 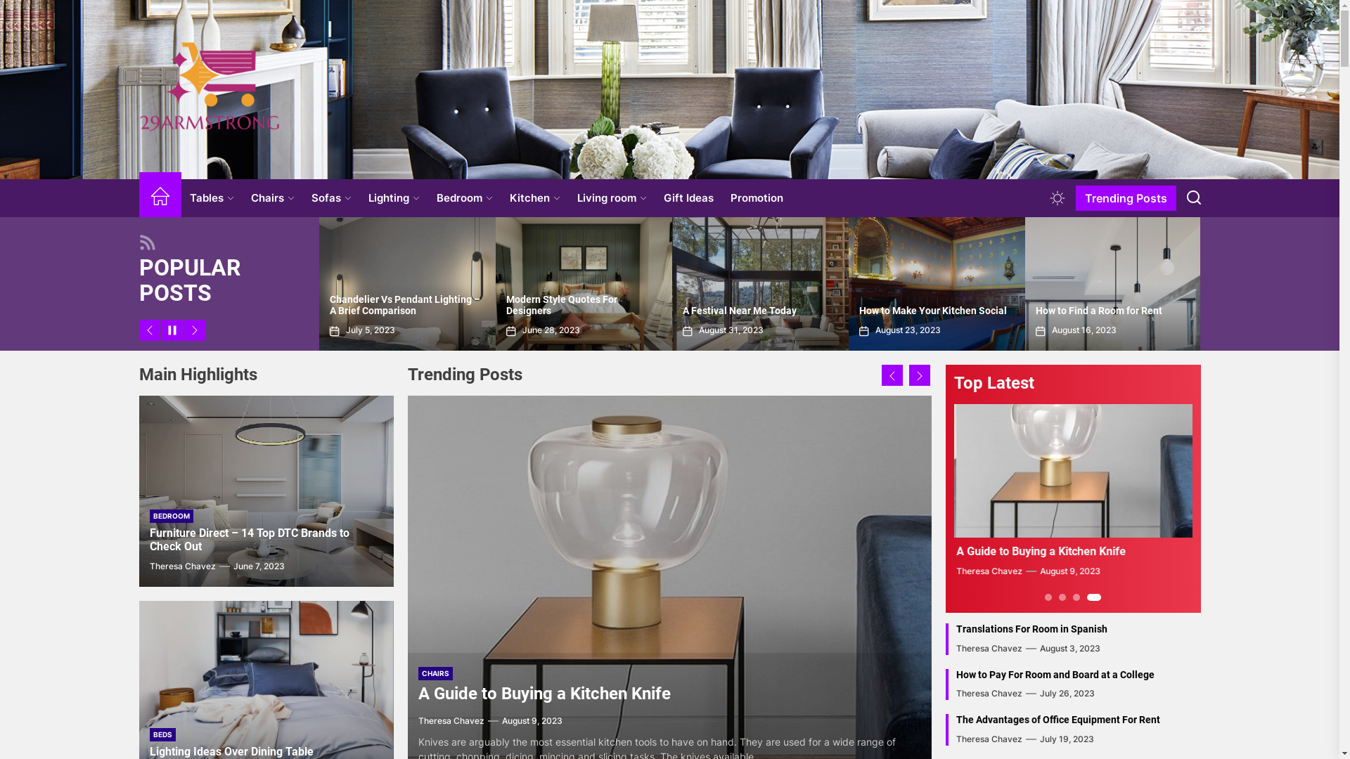 What do you see at coordinates (1055, 675) in the screenshot?
I see `How to Pay For Room and Board at a College` at bounding box center [1055, 675].